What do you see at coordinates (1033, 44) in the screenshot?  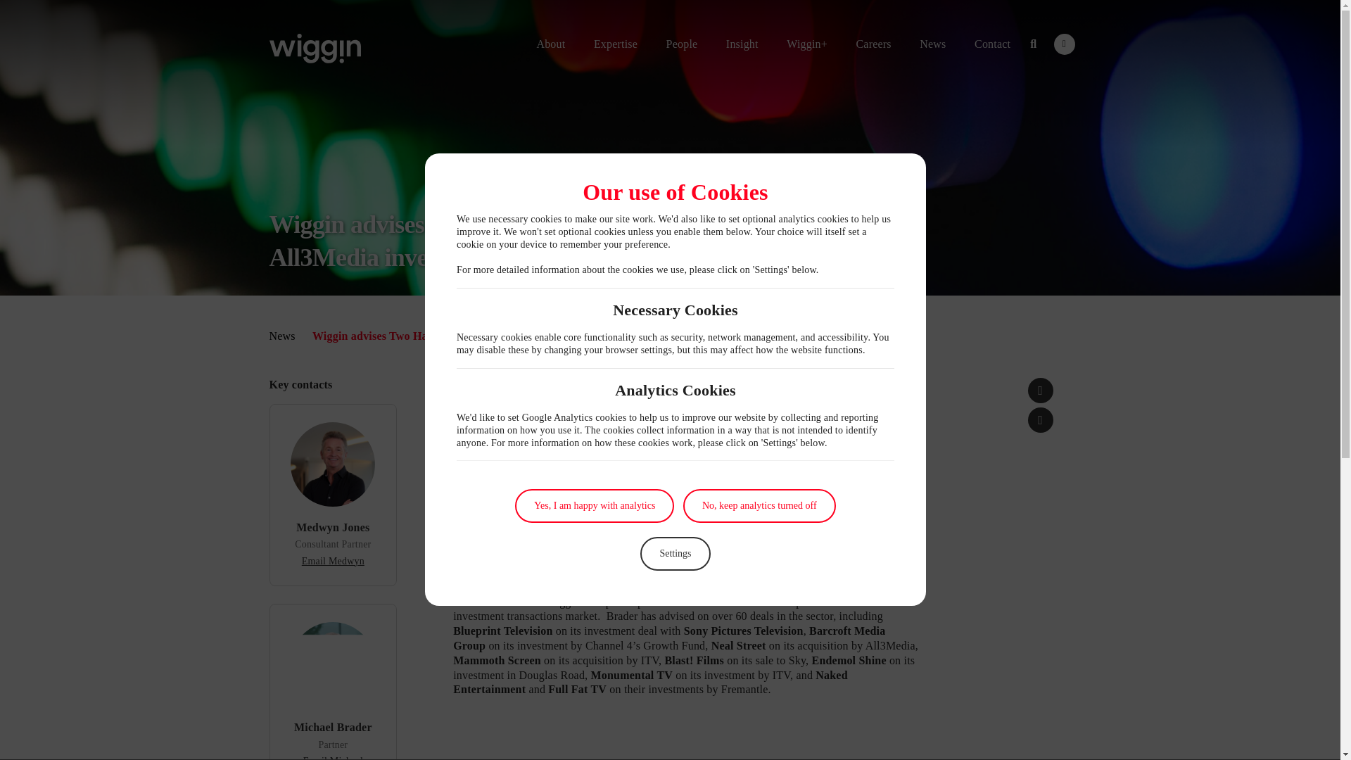 I see `Search` at bounding box center [1033, 44].